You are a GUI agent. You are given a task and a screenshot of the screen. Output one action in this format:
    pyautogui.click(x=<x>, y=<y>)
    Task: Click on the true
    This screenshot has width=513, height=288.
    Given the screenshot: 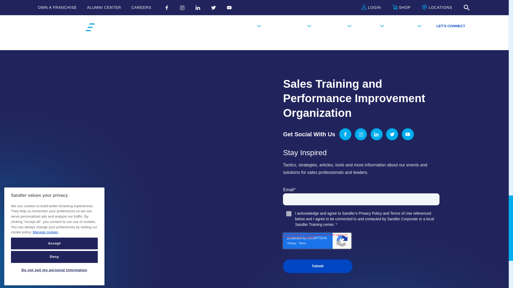 What is the action you would take?
    pyautogui.click(x=289, y=214)
    